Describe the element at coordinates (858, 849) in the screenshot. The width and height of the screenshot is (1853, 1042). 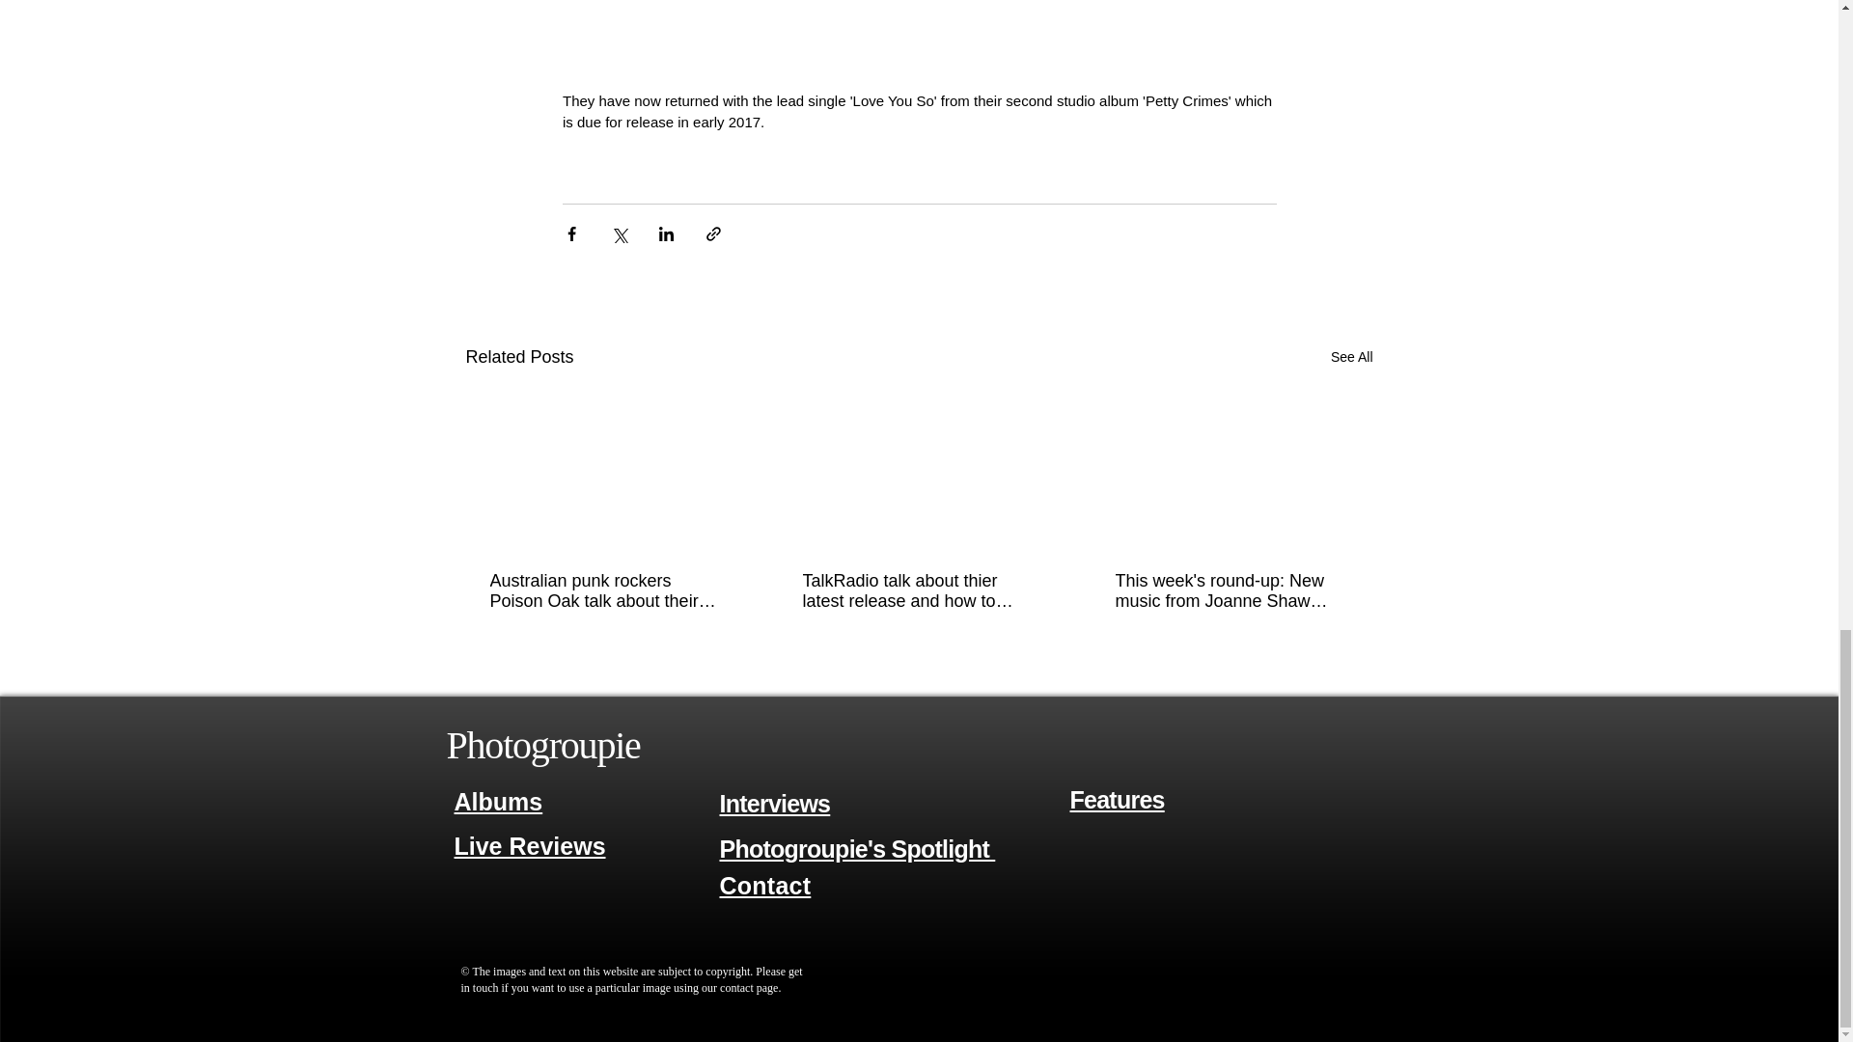
I see `Photogroupie's Spotlight ` at that location.